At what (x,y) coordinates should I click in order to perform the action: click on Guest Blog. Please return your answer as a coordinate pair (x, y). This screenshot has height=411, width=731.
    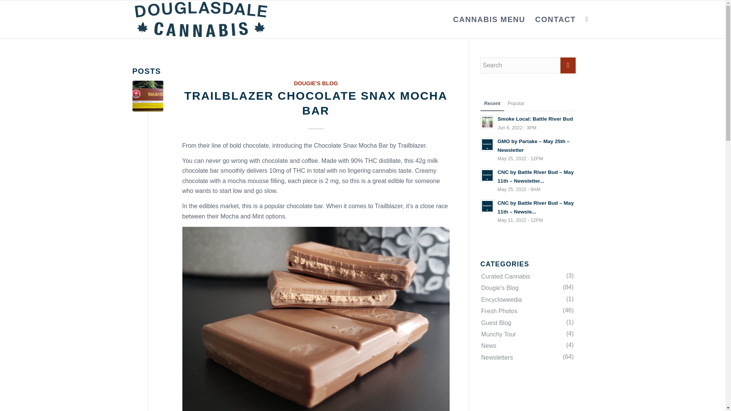
    Looking at the image, I should click on (527, 323).